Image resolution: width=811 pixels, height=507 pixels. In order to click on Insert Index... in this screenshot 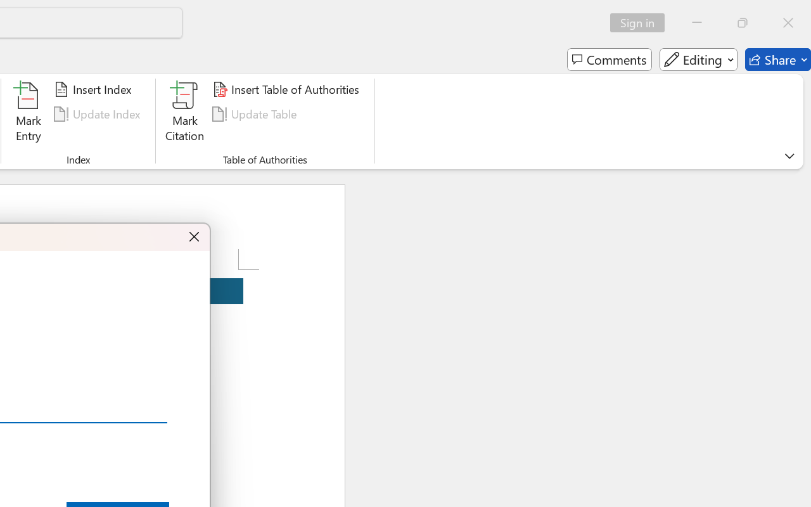, I will do `click(95, 89)`.